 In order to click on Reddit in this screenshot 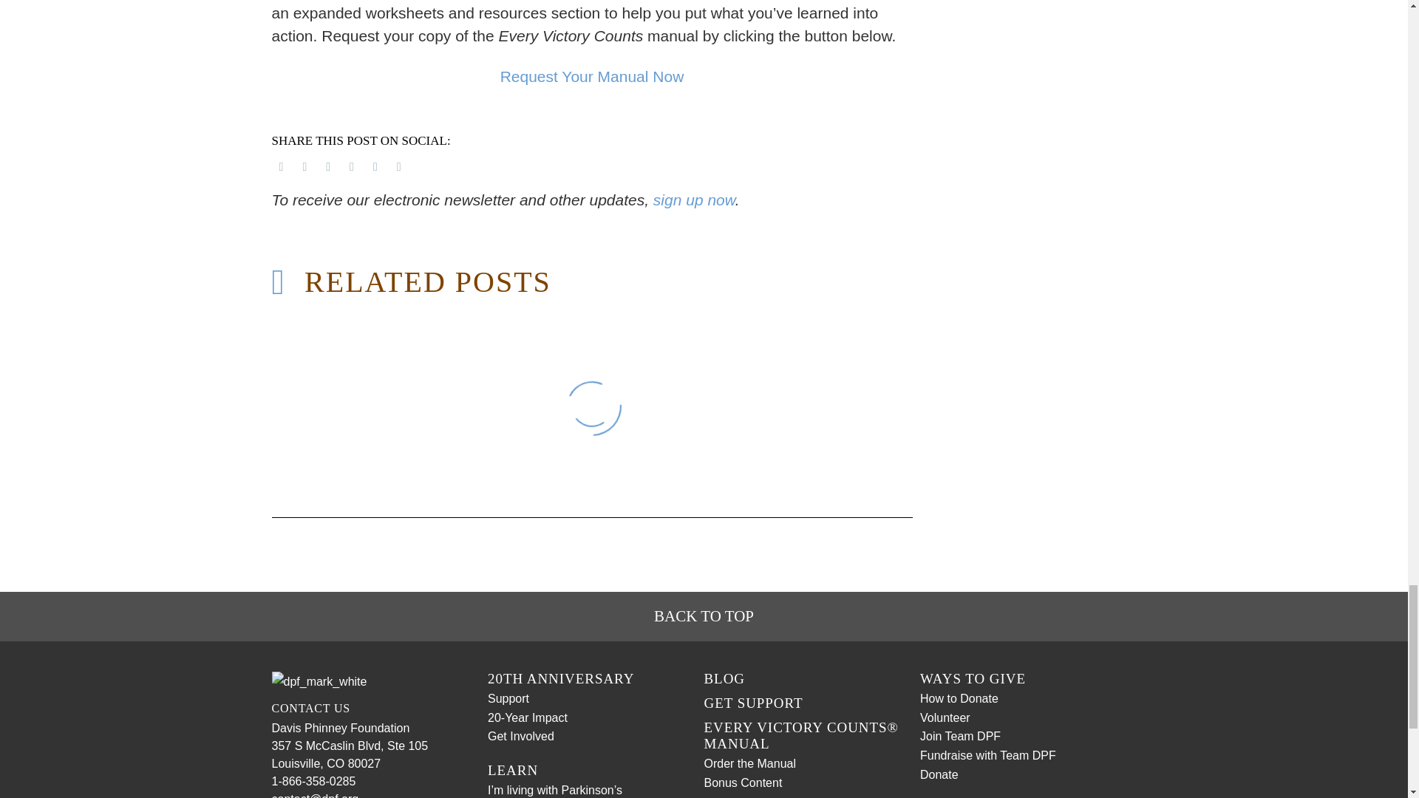, I will do `click(398, 167)`.